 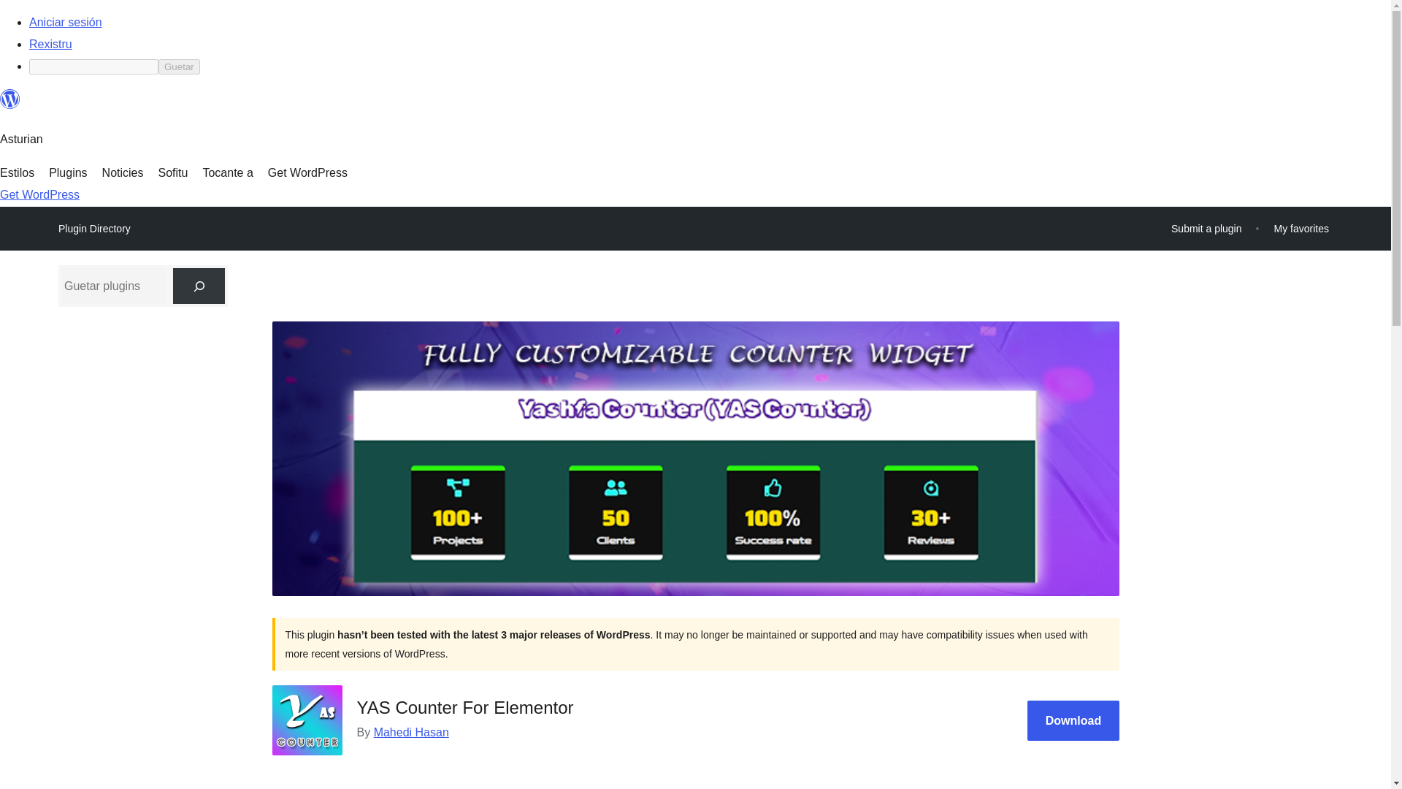 I want to click on Submit a plugin, so click(x=1206, y=228).